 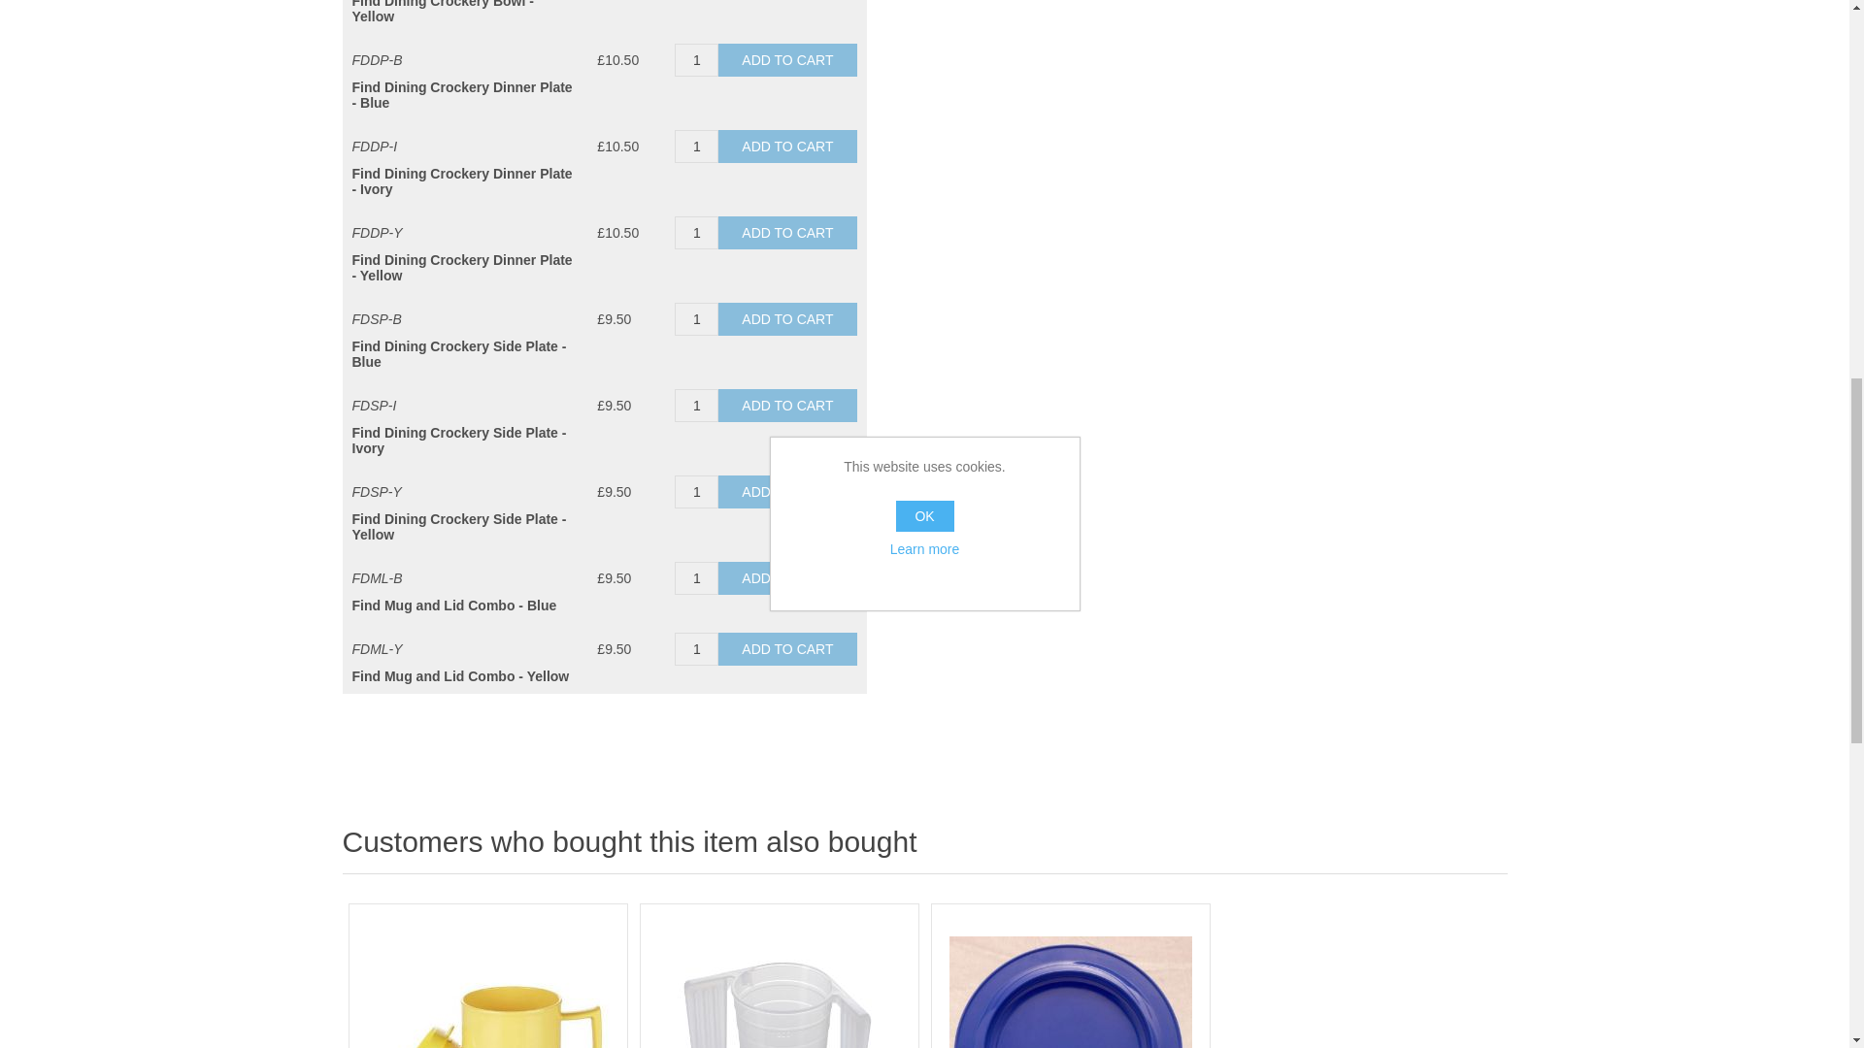 What do you see at coordinates (696, 60) in the screenshot?
I see `1` at bounding box center [696, 60].